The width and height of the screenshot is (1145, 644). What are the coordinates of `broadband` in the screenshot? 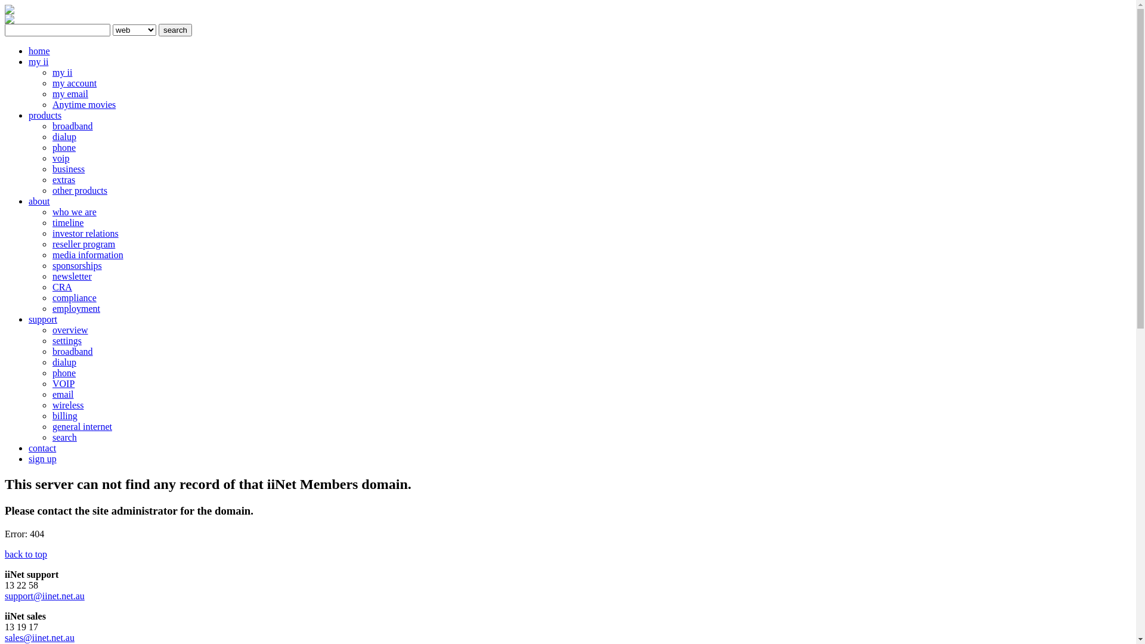 It's located at (73, 126).